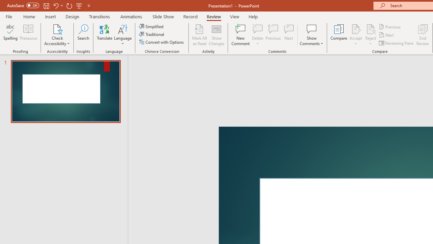 The image size is (433, 244). What do you see at coordinates (213, 16) in the screenshot?
I see `Review` at bounding box center [213, 16].